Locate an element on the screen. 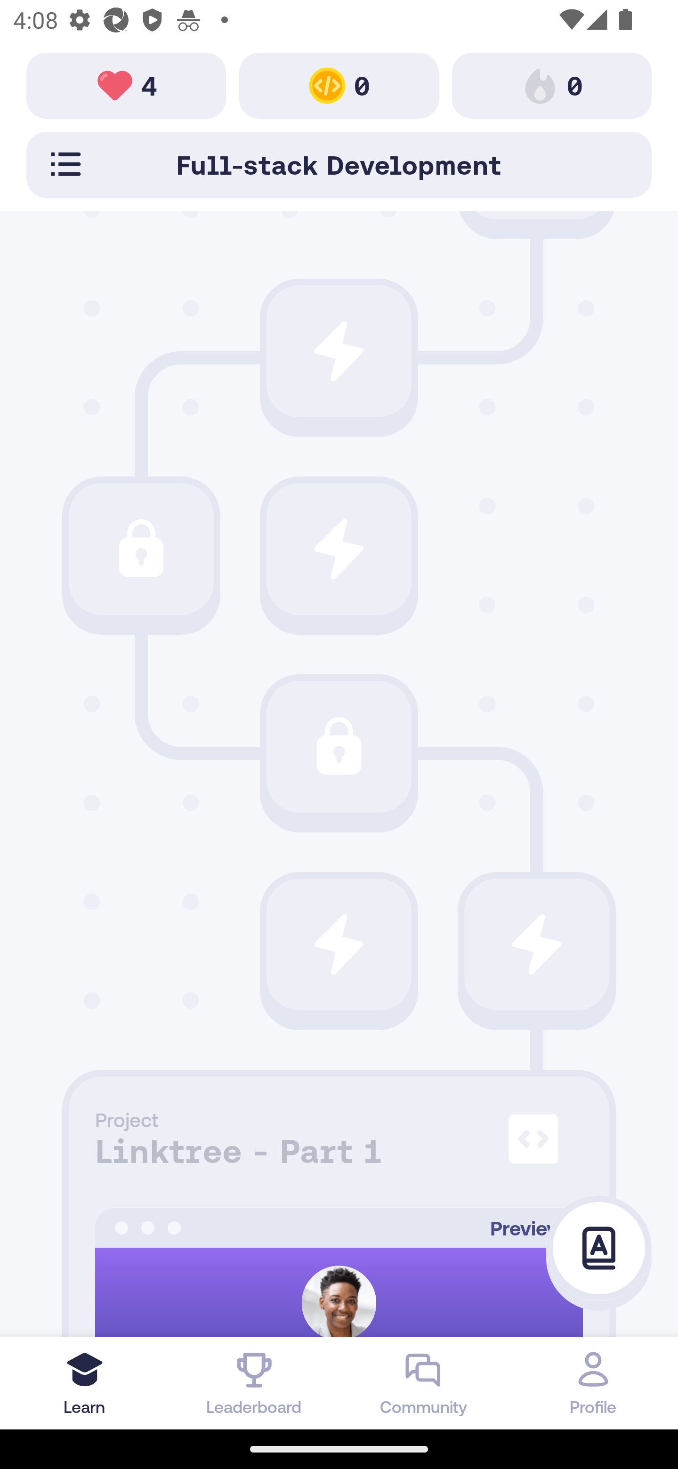  Path Icon is located at coordinates (339, 746).